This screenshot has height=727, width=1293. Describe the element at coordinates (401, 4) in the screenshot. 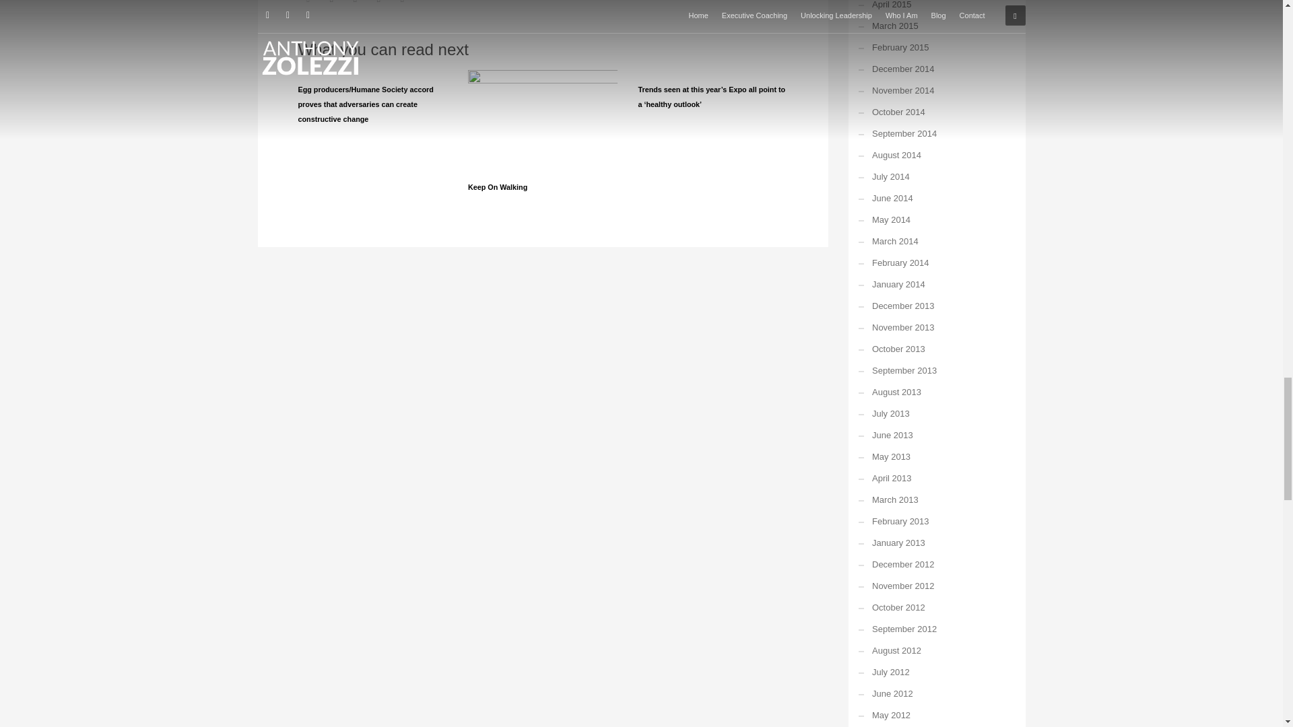

I see `SHARE ON MAIL` at that location.